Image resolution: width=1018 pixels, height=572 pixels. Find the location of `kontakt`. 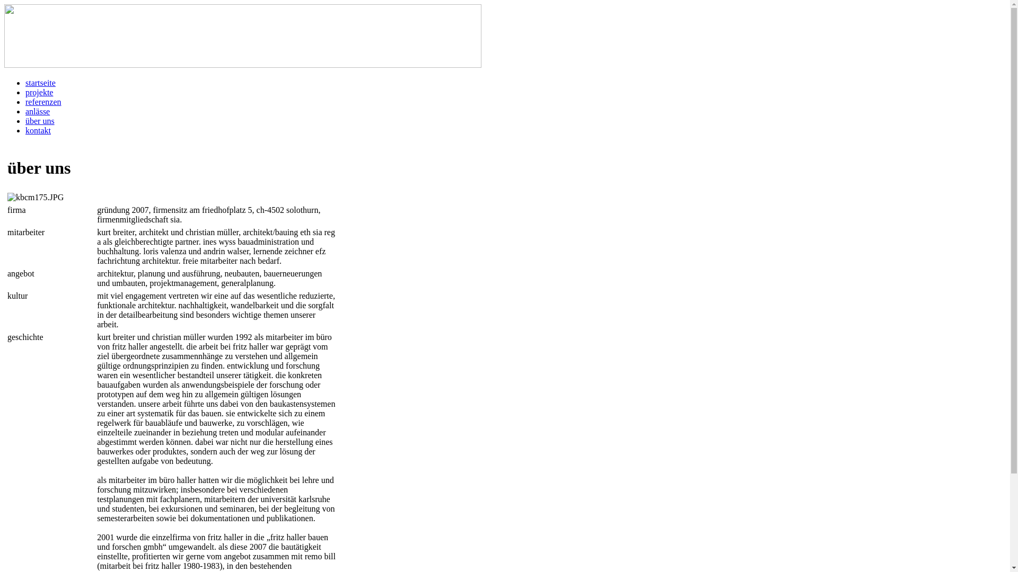

kontakt is located at coordinates (38, 130).